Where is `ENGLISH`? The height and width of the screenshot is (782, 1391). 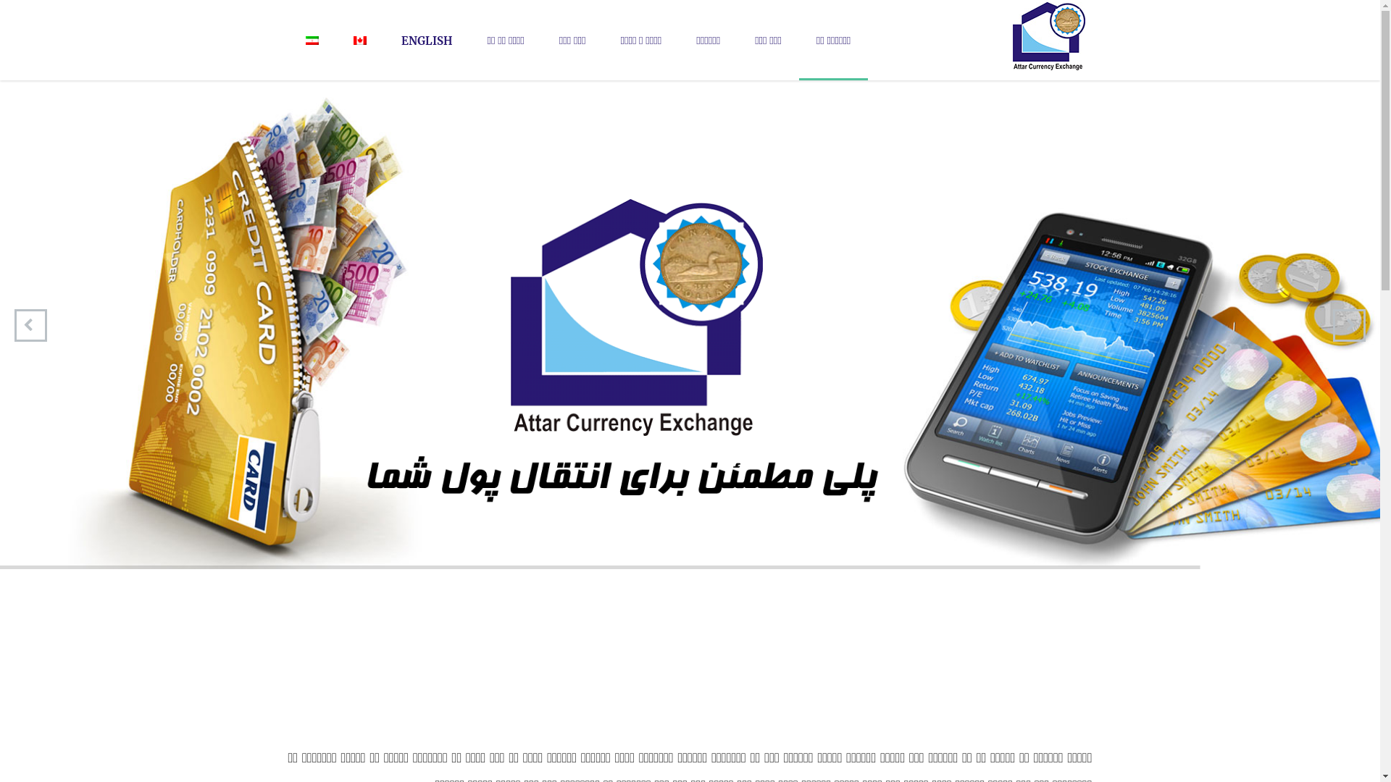 ENGLISH is located at coordinates (427, 41).